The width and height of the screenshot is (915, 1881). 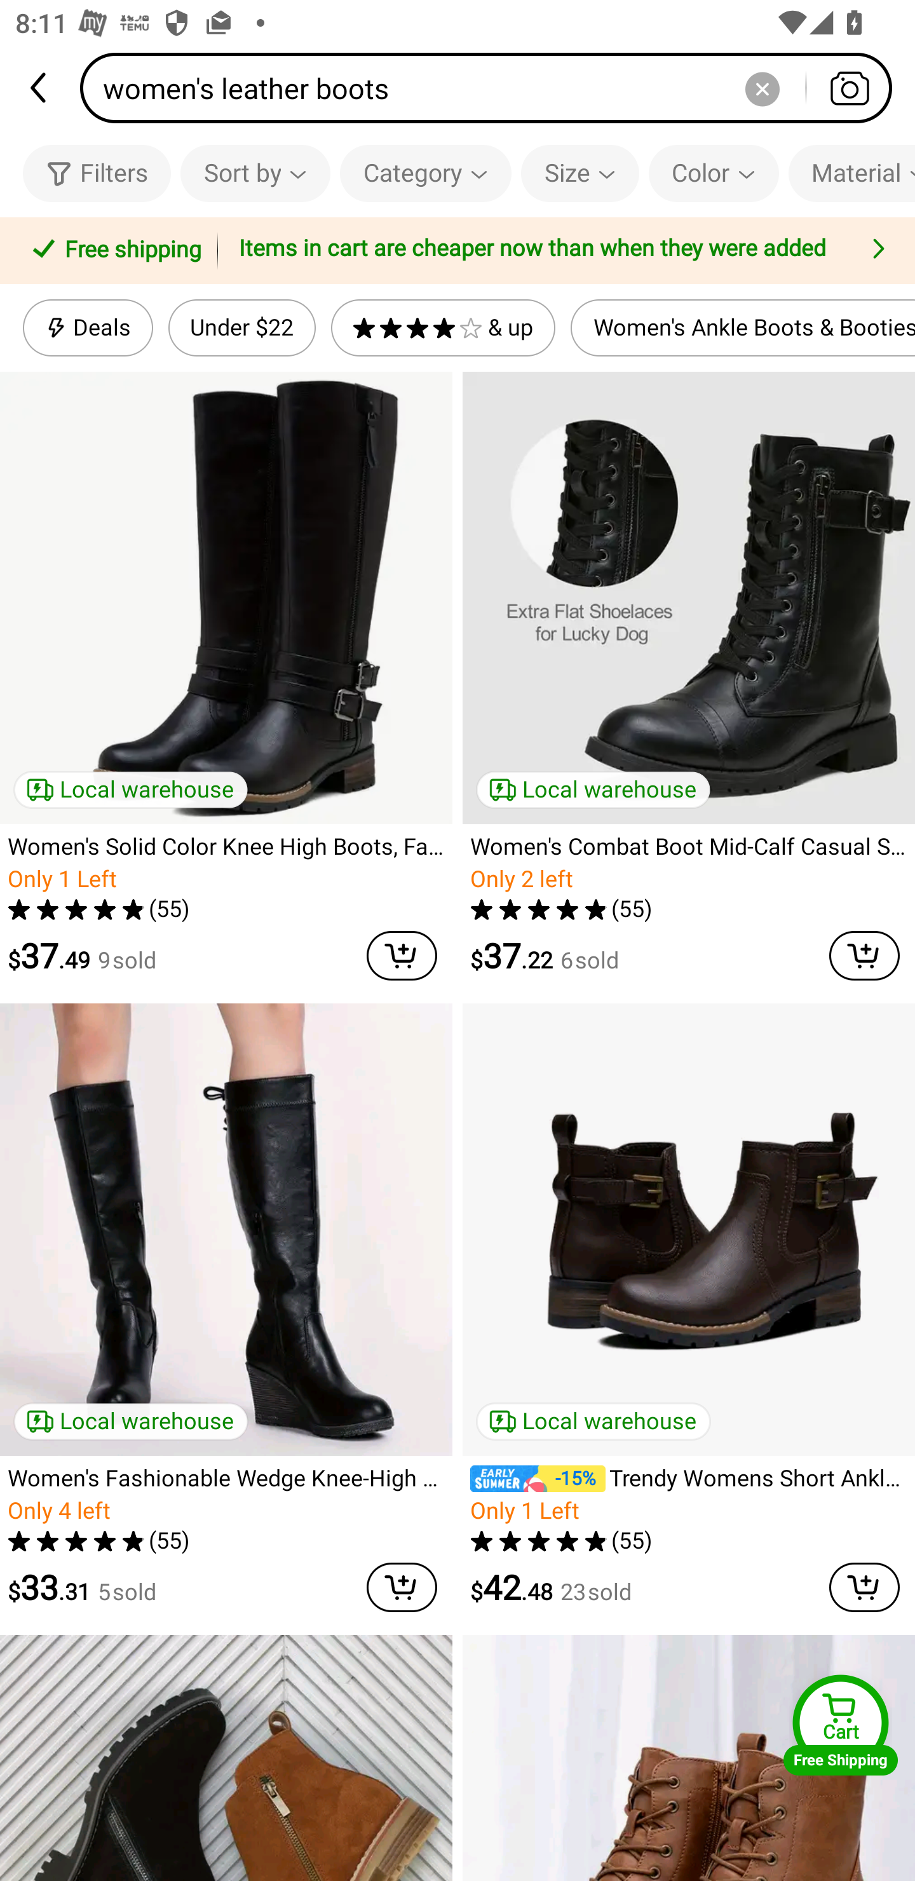 What do you see at coordinates (493, 88) in the screenshot?
I see `women's leather boots` at bounding box center [493, 88].